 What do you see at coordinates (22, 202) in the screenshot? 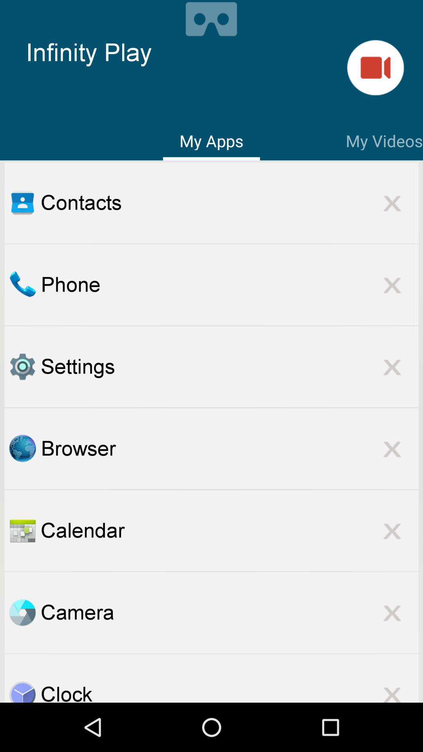
I see `go to contacts` at bounding box center [22, 202].